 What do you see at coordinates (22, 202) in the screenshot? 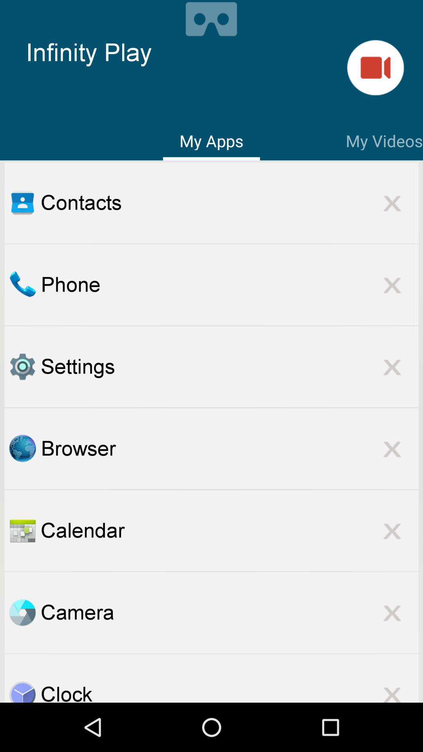
I see `go to contacts` at bounding box center [22, 202].